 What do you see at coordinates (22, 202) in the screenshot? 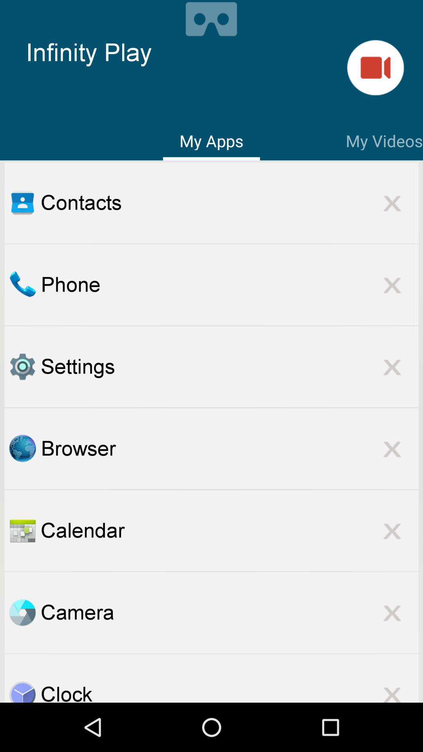
I see `go to contacts` at bounding box center [22, 202].